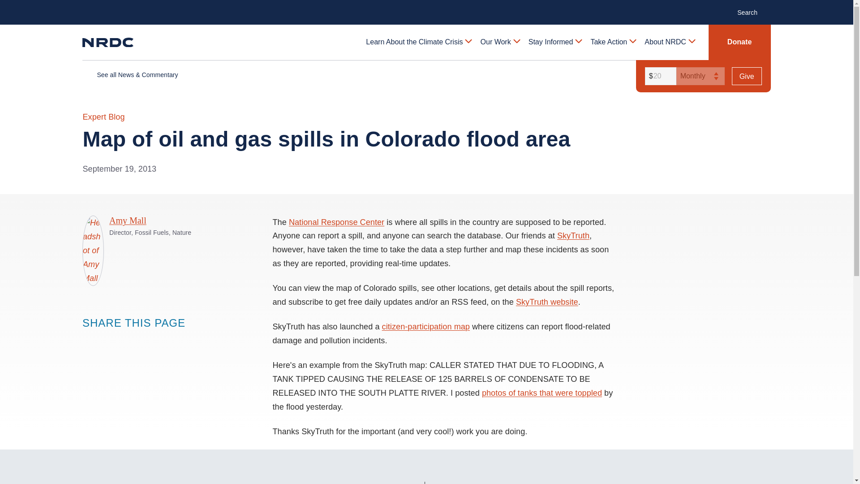 The image size is (860, 484). What do you see at coordinates (107, 340) in the screenshot?
I see `Share this page block` at bounding box center [107, 340].